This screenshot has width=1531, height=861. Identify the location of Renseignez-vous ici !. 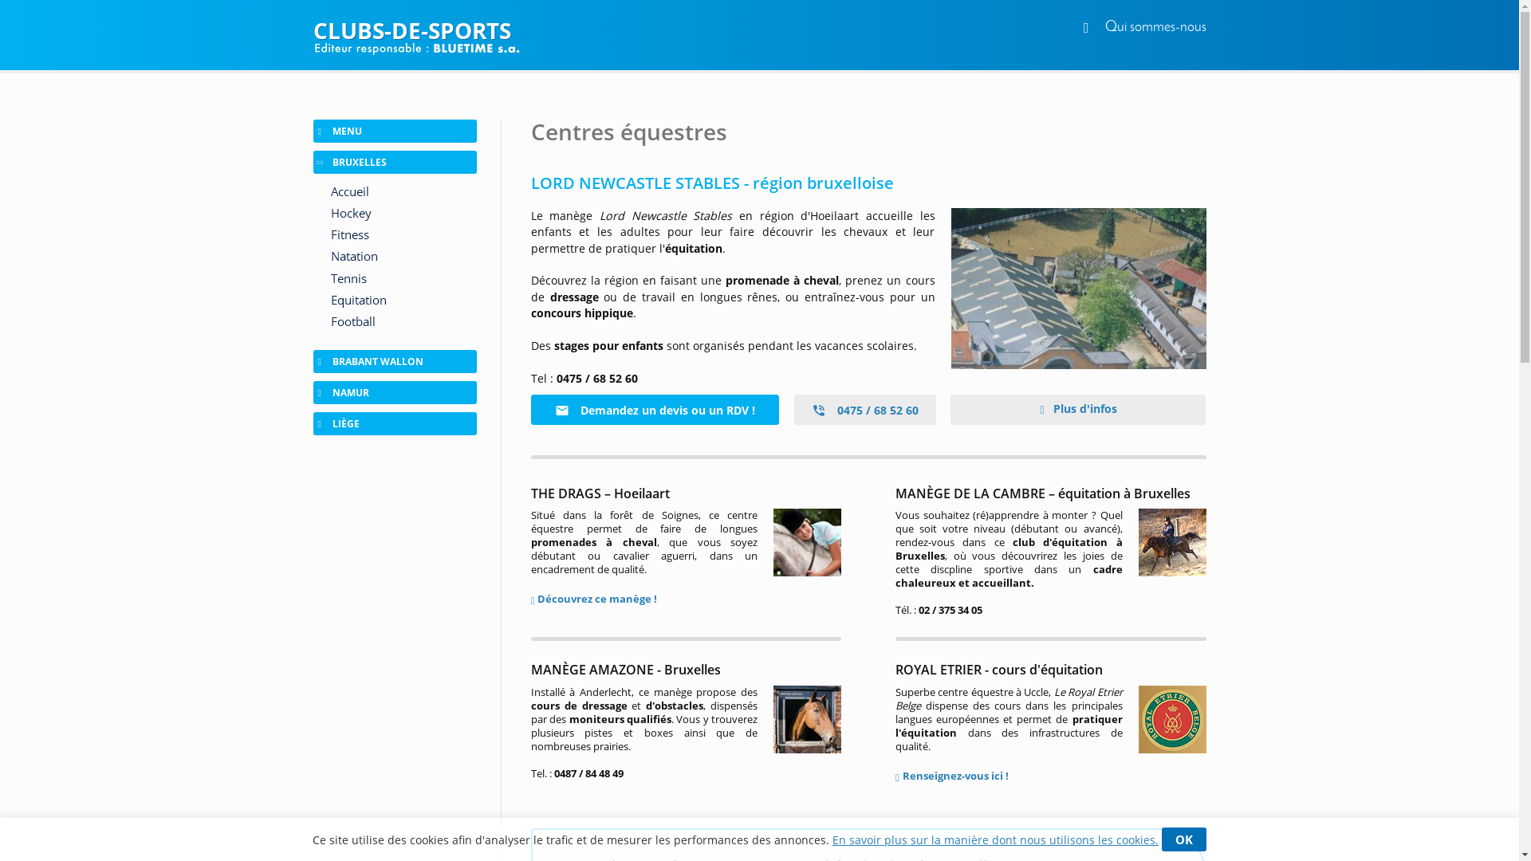
(952, 776).